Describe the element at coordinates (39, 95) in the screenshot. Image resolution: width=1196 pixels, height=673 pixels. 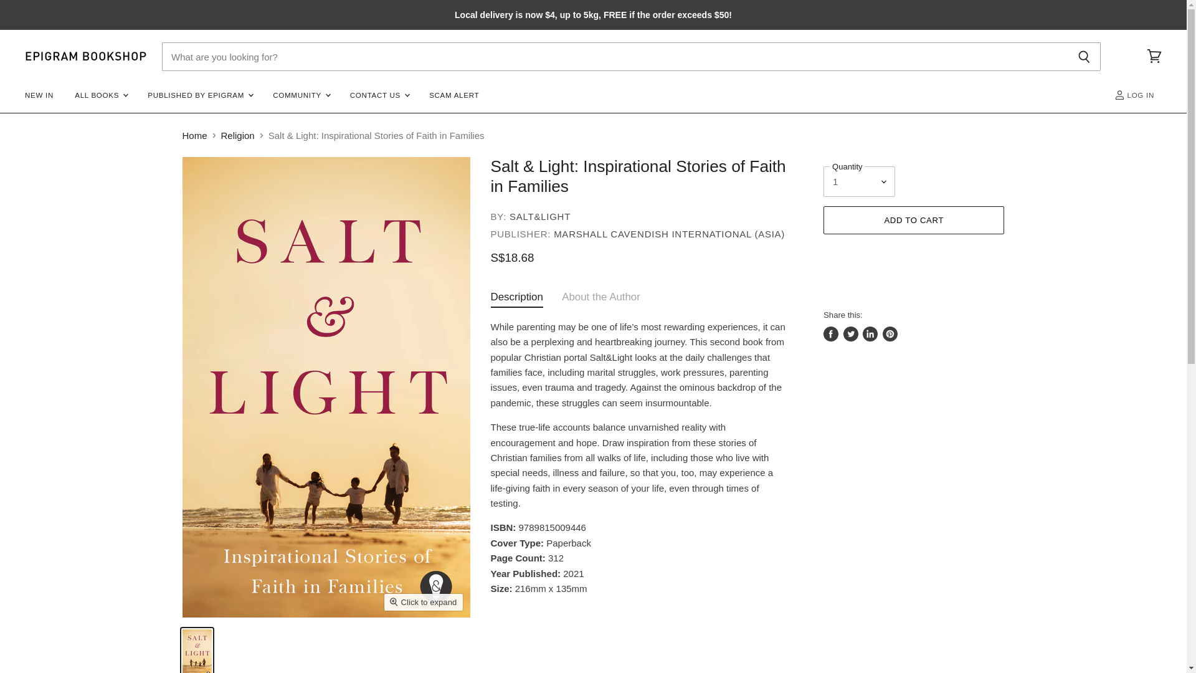
I see `NEW IN` at that location.